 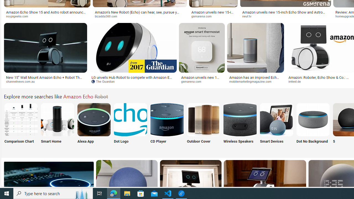 I want to click on Amazon Echo Wireless Speakers Wireless Speakers, so click(x=240, y=127).